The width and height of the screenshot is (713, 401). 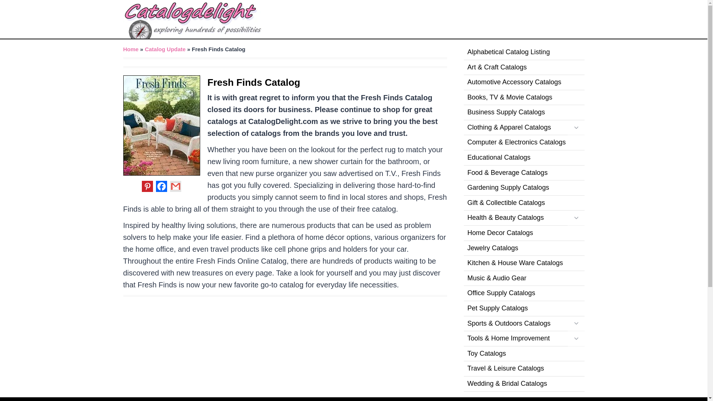 I want to click on Pet Supply Catalogs, so click(x=524, y=309).